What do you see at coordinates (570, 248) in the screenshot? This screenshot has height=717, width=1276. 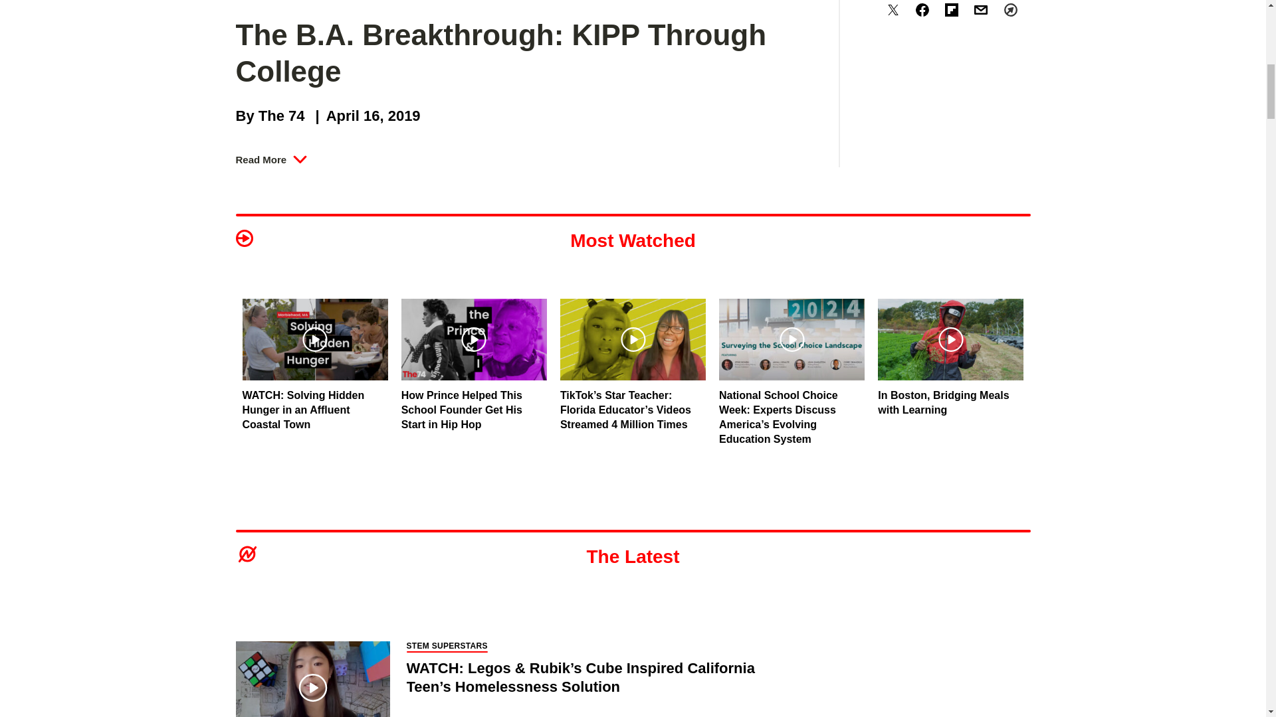 I see `Investigation` at bounding box center [570, 248].